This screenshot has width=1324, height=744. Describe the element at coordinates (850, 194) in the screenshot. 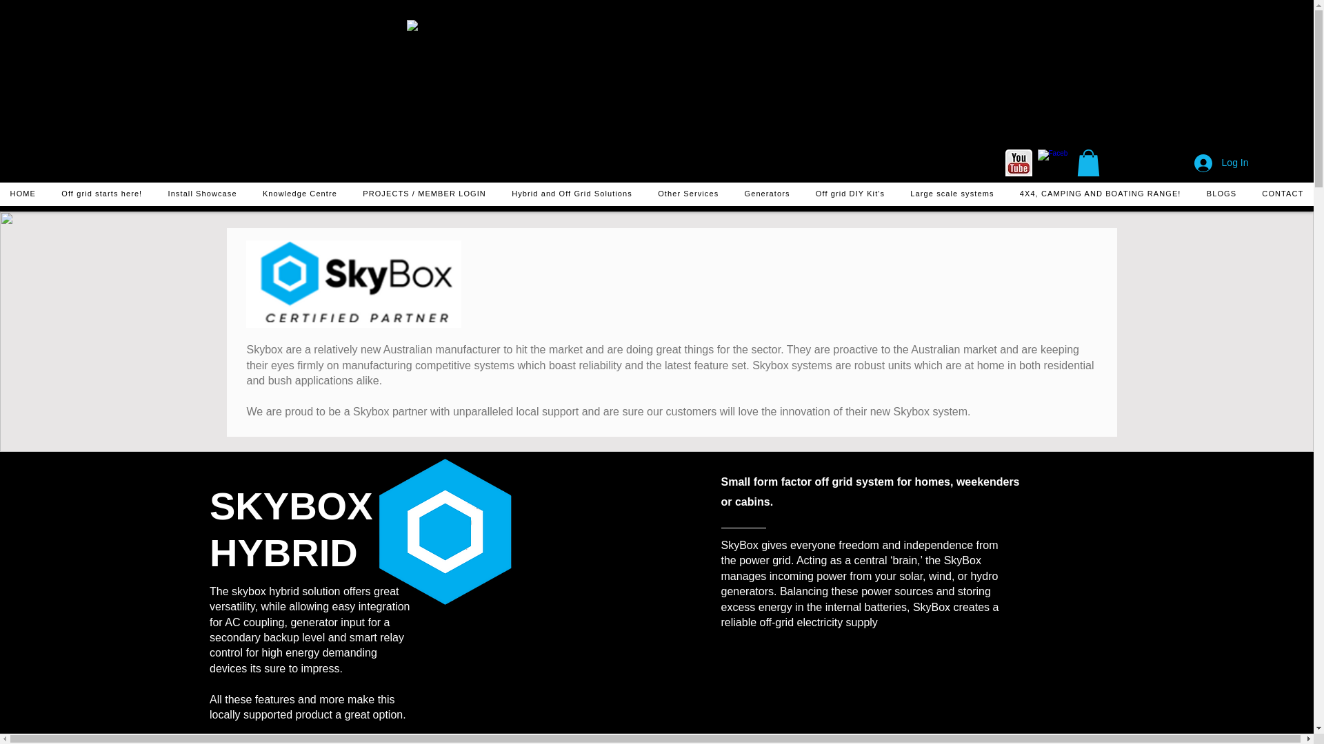

I see `Off grid DIY Kit's` at that location.